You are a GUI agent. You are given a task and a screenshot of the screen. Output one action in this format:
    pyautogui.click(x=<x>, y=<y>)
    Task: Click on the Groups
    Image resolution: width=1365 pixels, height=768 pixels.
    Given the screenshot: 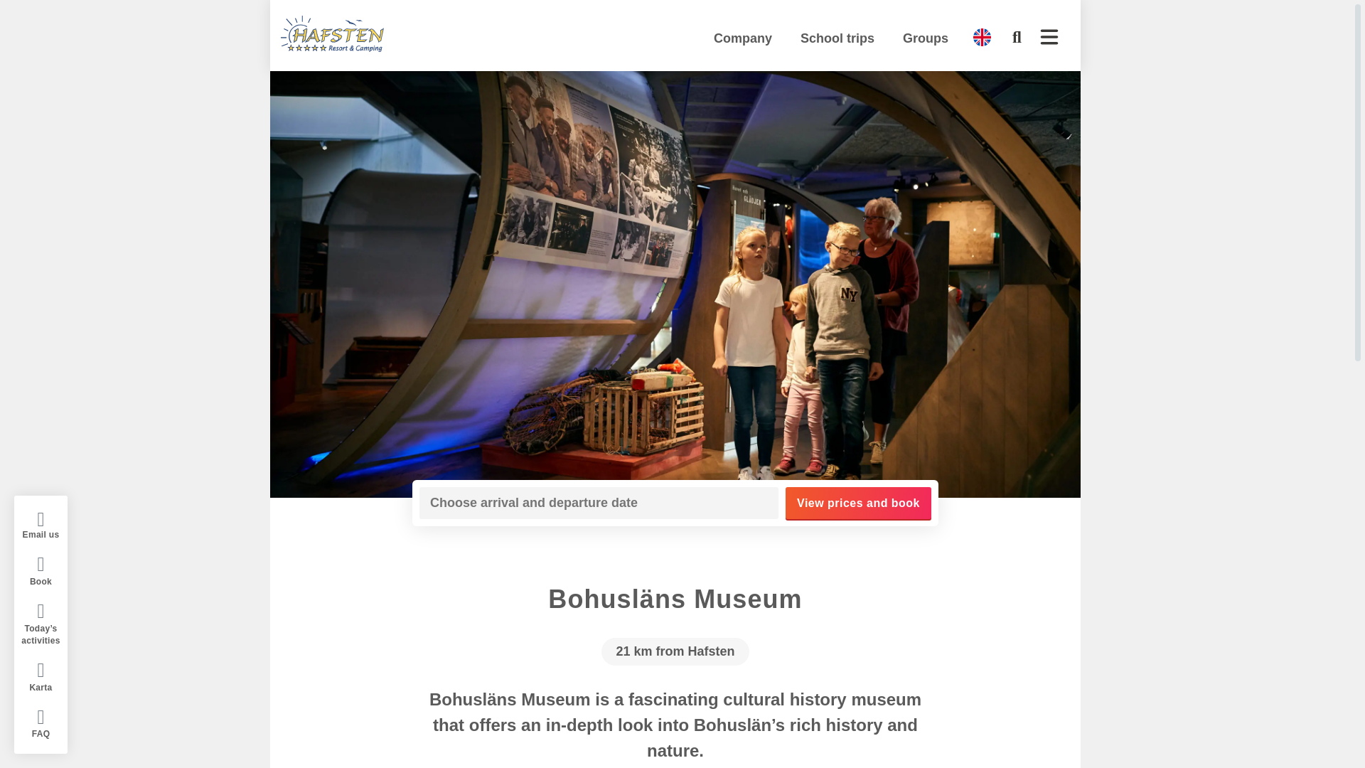 What is the action you would take?
    pyautogui.click(x=925, y=38)
    